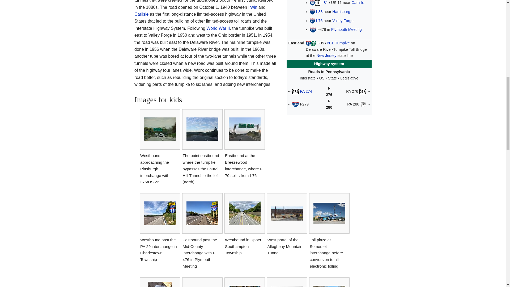  Describe the element at coordinates (346, 29) in the screenshot. I see `Plymouth Meeting, Pennsylvania` at that location.